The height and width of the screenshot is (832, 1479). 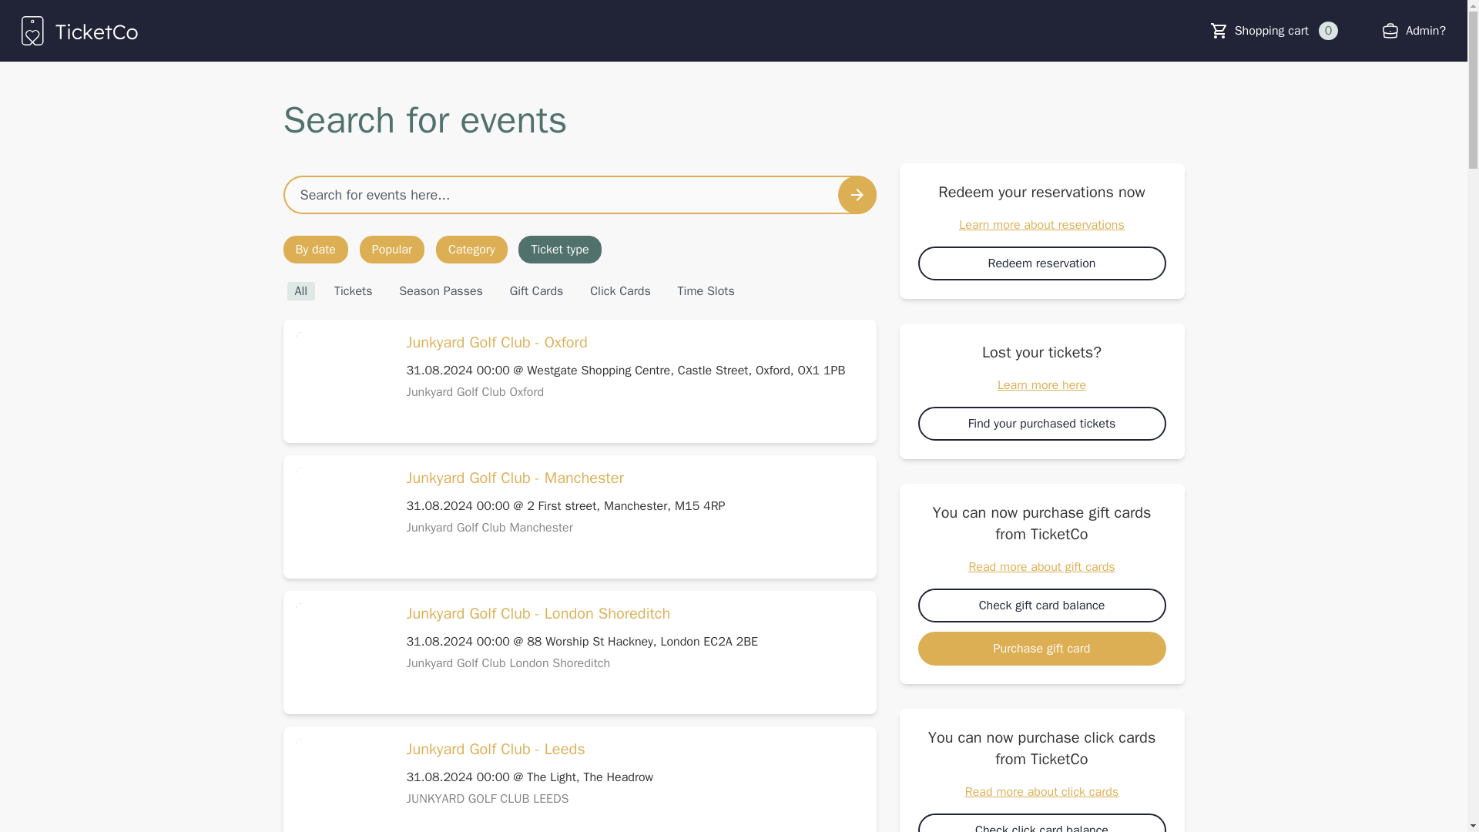 I want to click on Gift Cards, so click(x=536, y=291).